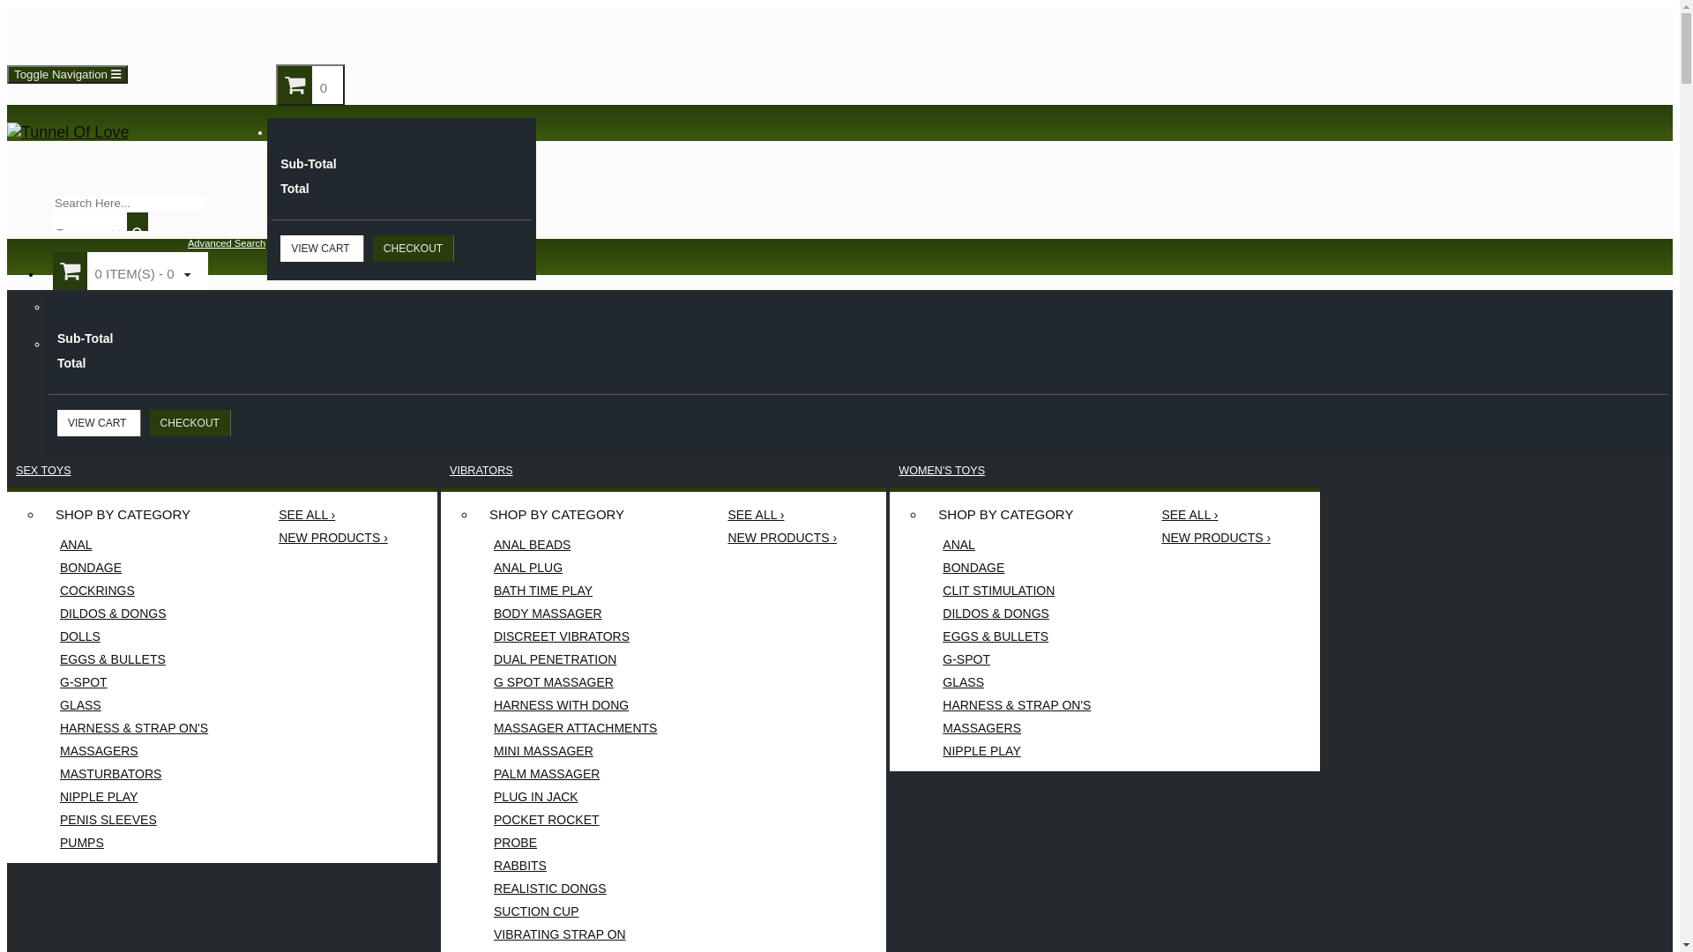 Image resolution: width=1693 pixels, height=952 pixels. Describe the element at coordinates (575, 659) in the screenshot. I see `DUAL PENETRATION` at that location.